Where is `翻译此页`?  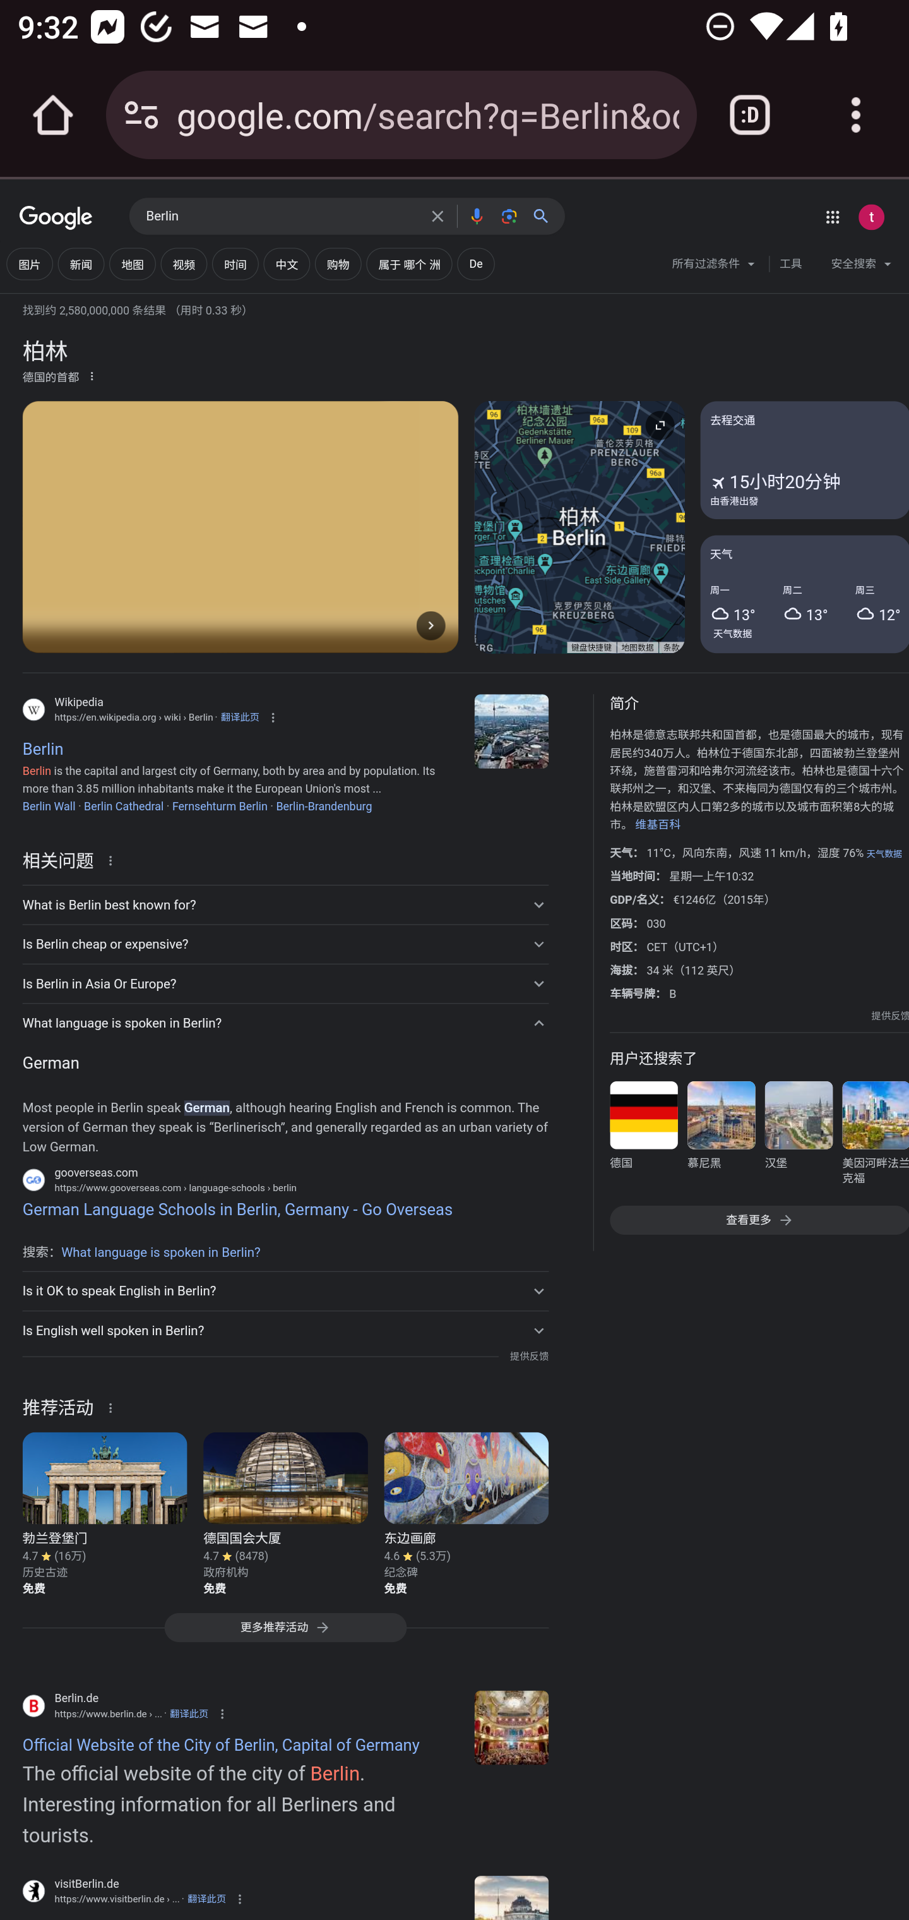
翻译此页 is located at coordinates (189, 1712).